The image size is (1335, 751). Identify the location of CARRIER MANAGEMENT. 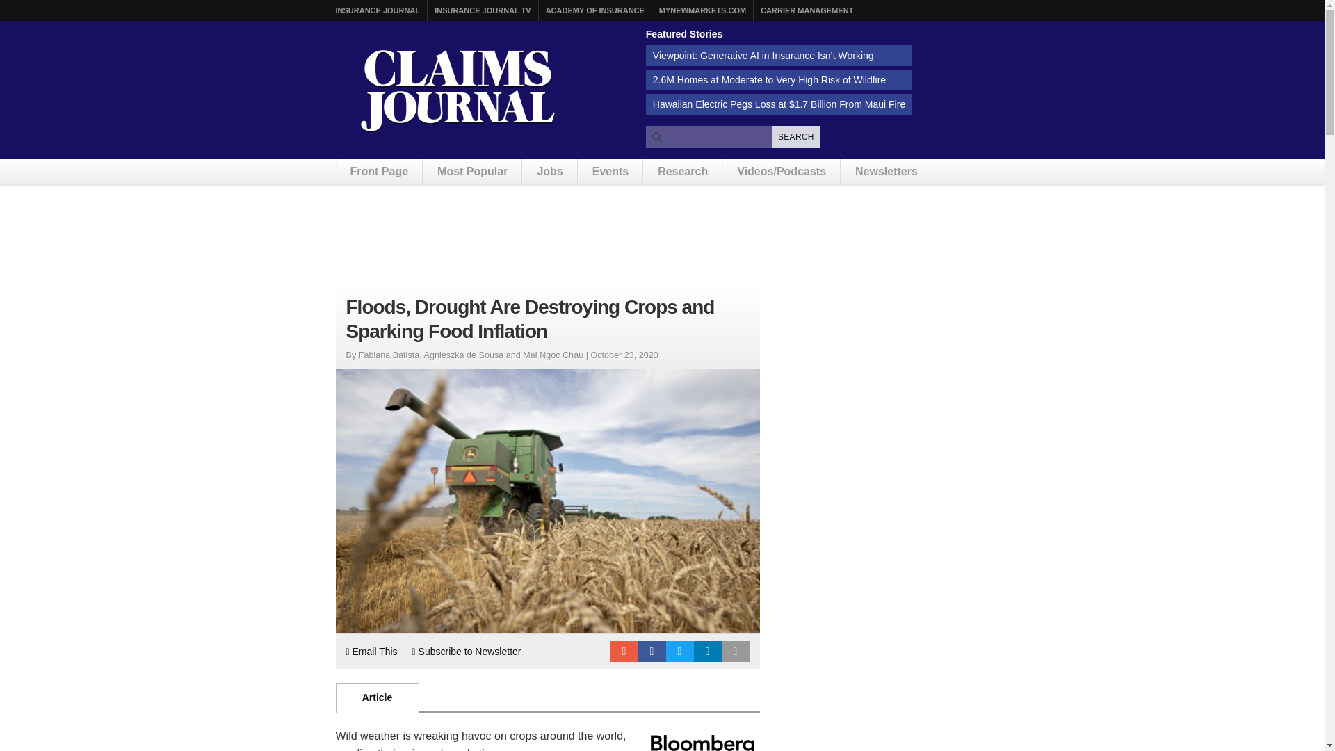
(807, 10).